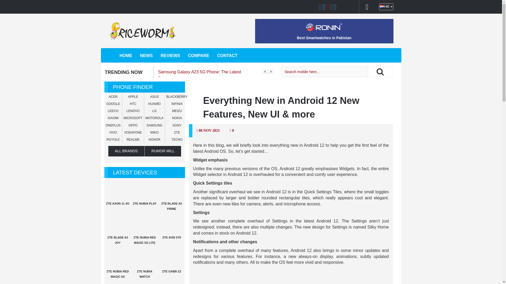 This screenshot has height=284, width=506. I want to click on CONTACT, so click(227, 55).